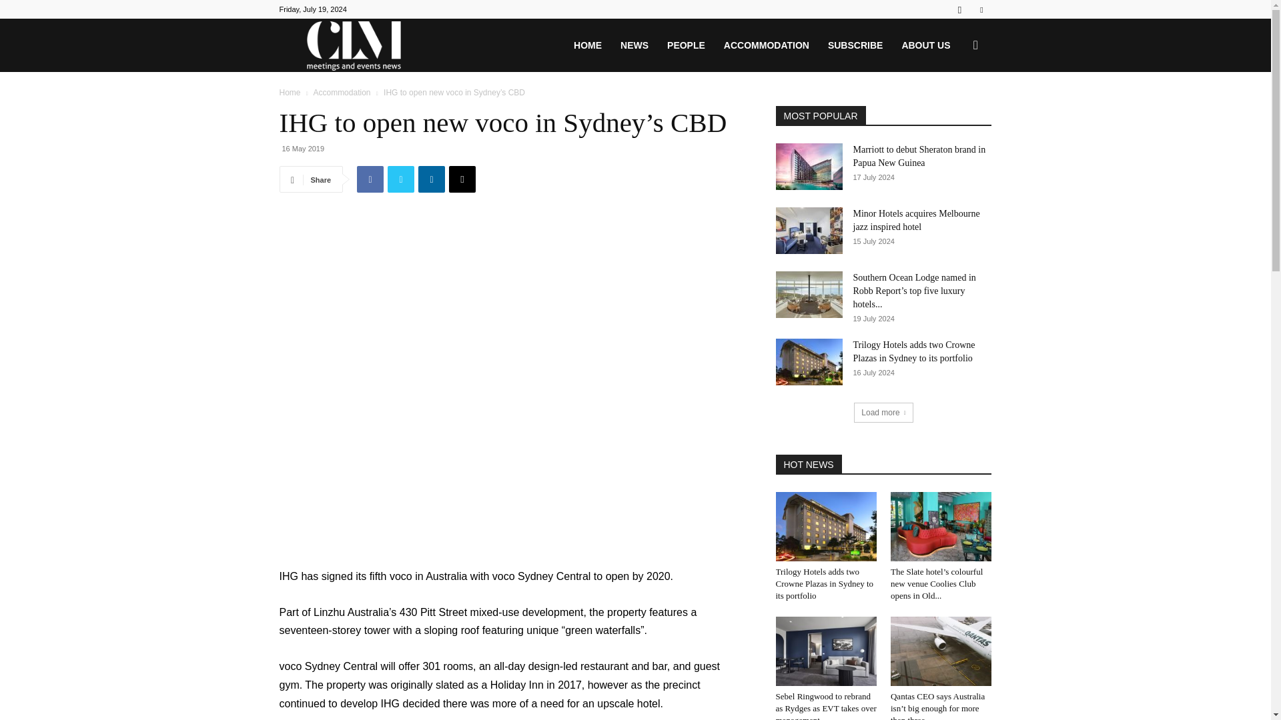  Describe the element at coordinates (462, 179) in the screenshot. I see `Email` at that location.